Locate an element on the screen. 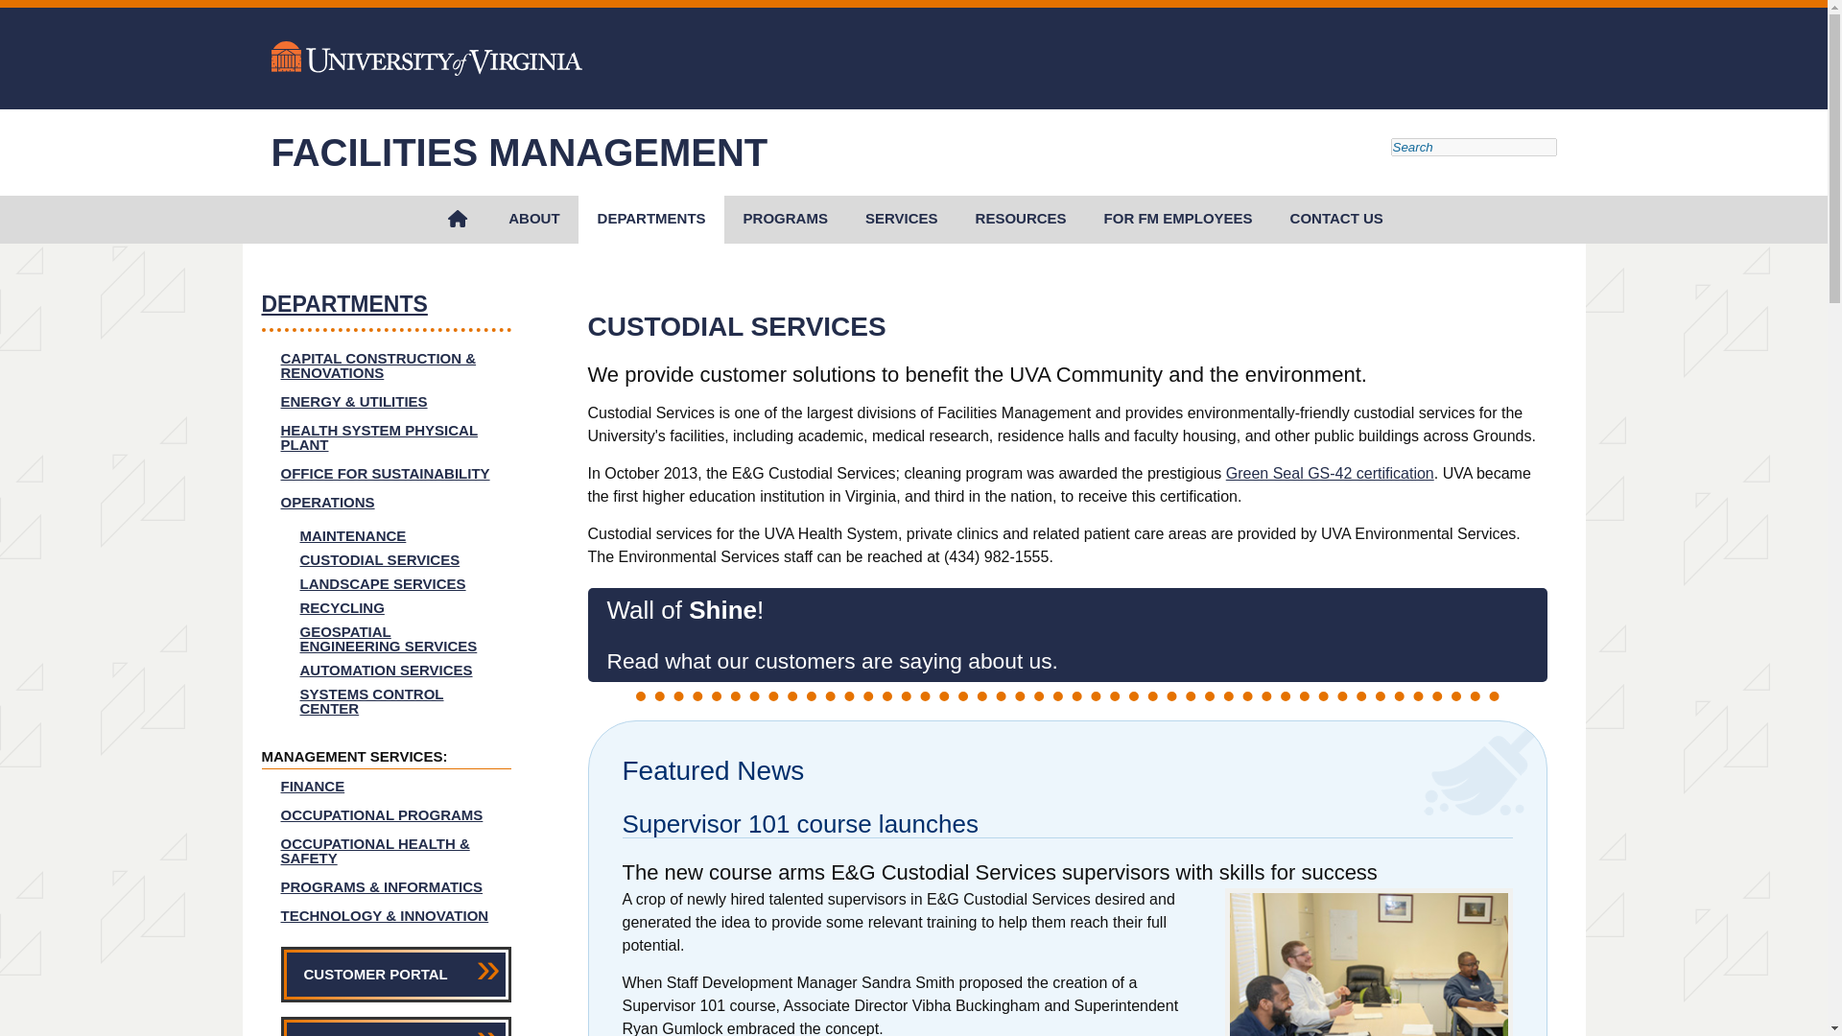  FACILITIES MANAGEMENT is located at coordinates (519, 153).